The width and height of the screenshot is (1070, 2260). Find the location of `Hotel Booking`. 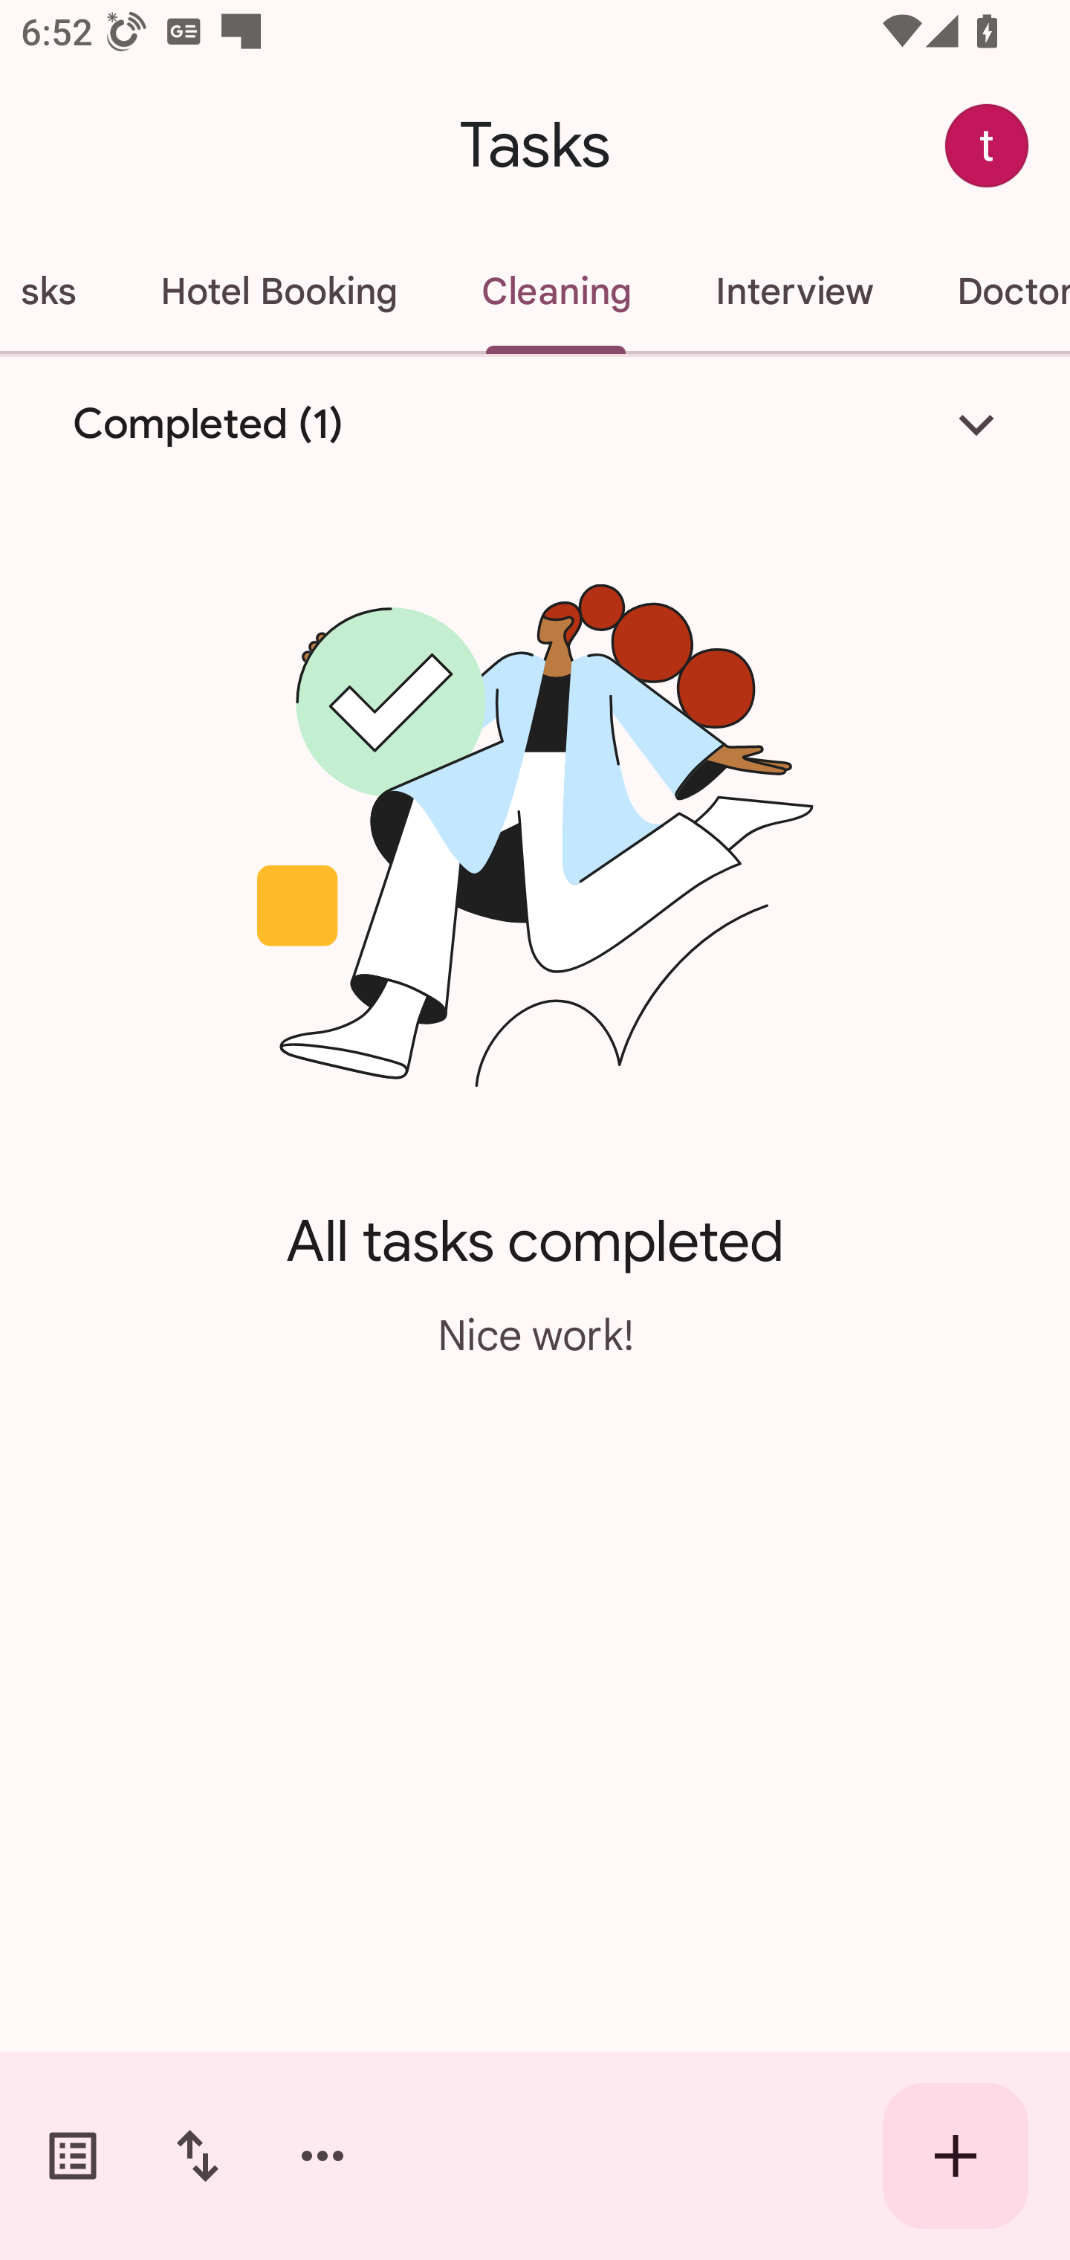

Hotel Booking is located at coordinates (278, 291).